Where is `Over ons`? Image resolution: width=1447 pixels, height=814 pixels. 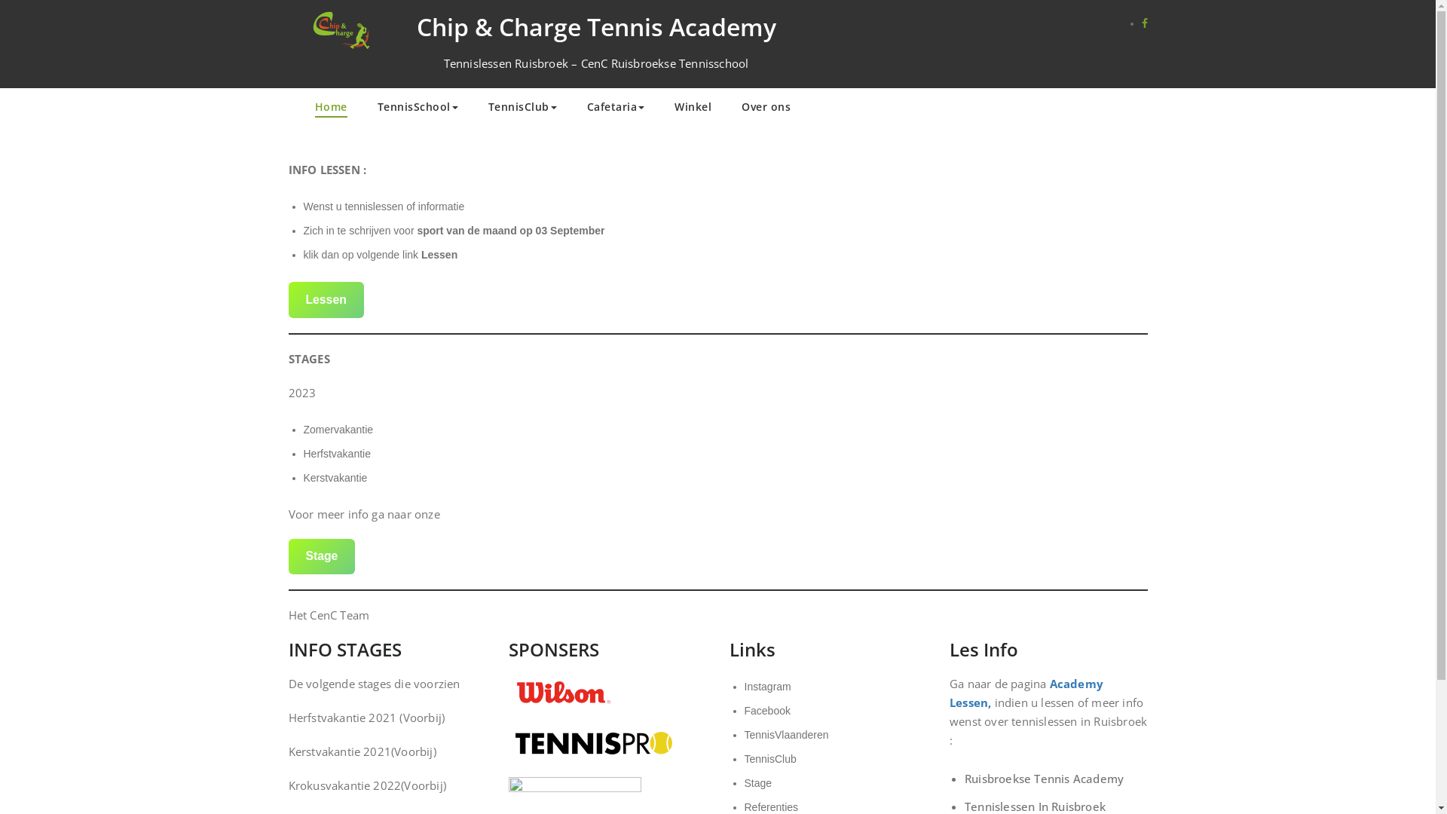
Over ons is located at coordinates (766, 109).